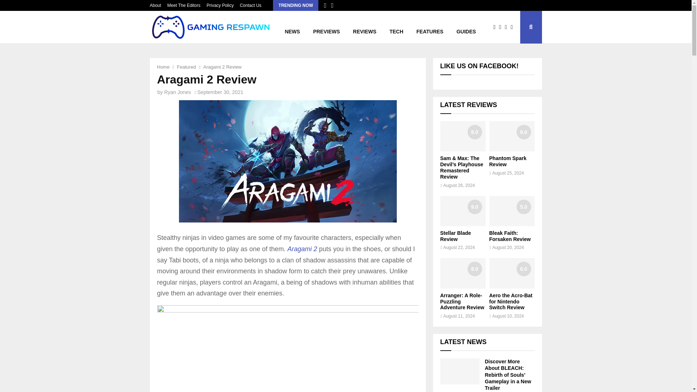 The width and height of the screenshot is (697, 392). I want to click on Contact Us, so click(250, 5).